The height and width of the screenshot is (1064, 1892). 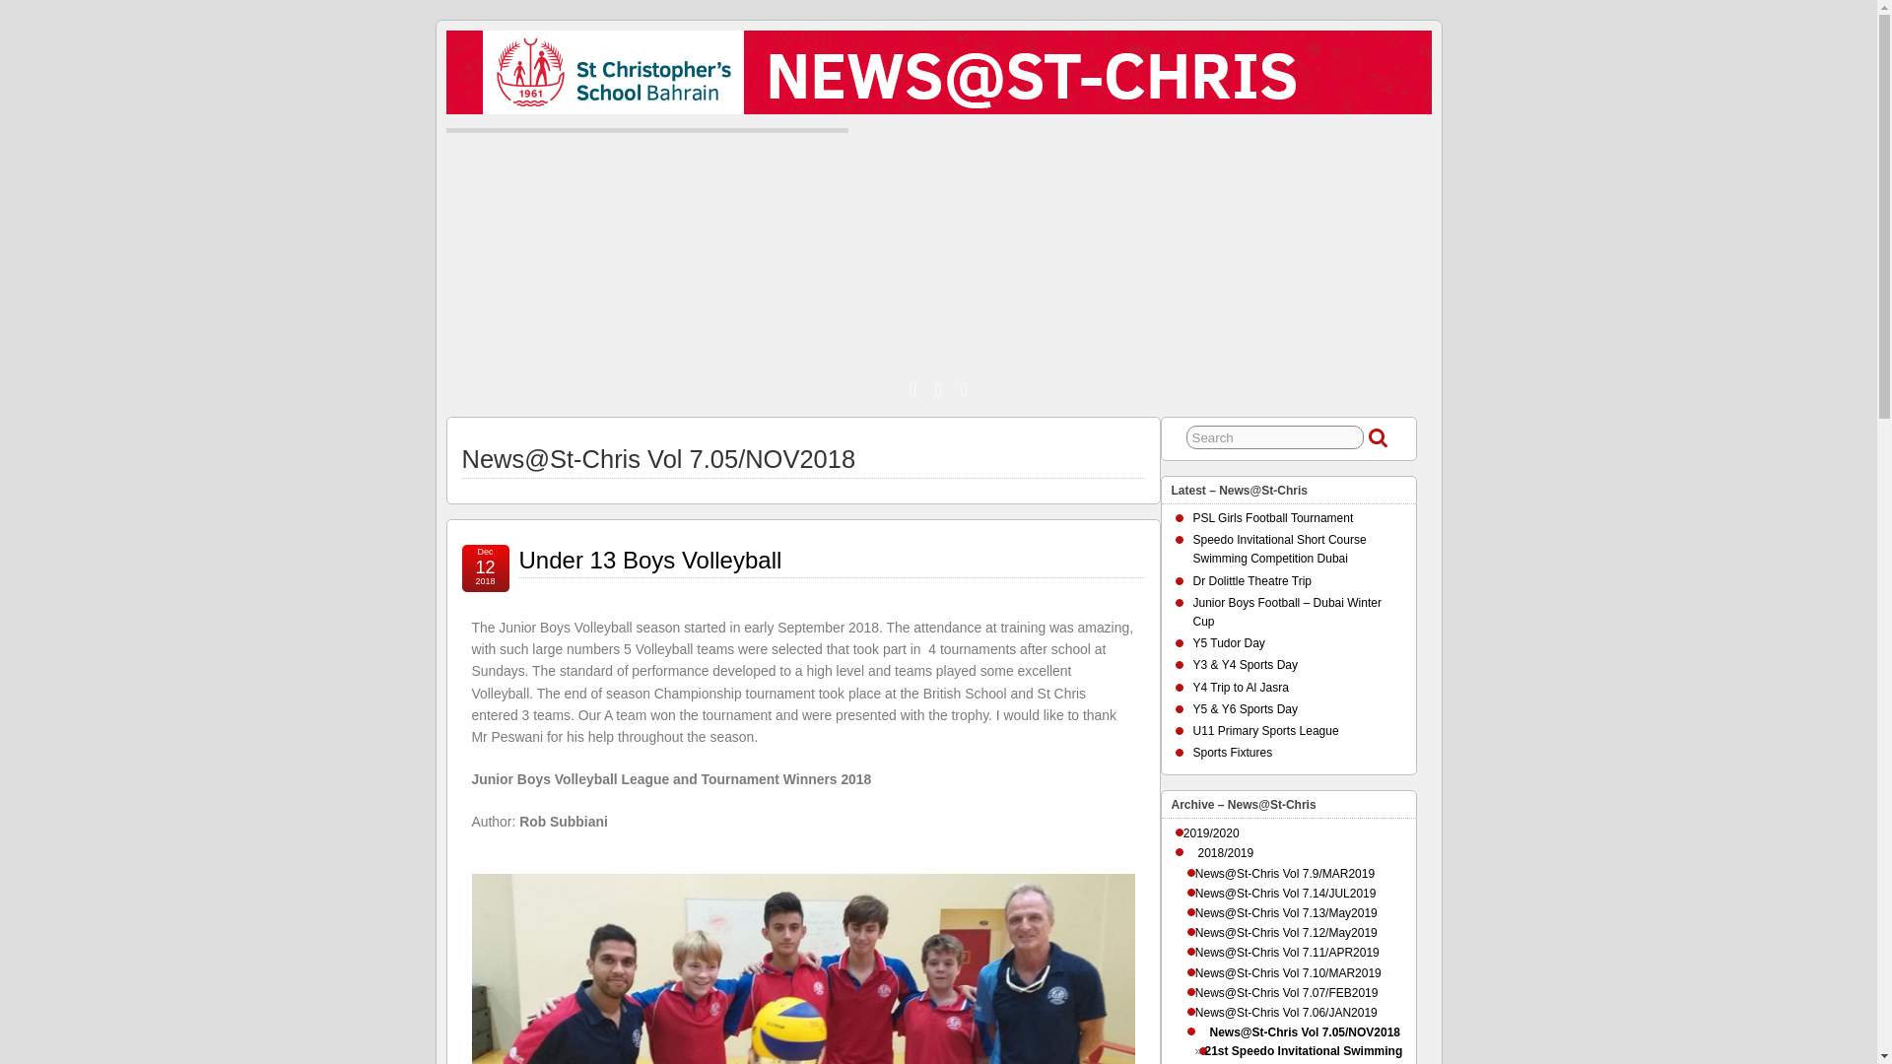 What do you see at coordinates (1275, 437) in the screenshot?
I see `Search` at bounding box center [1275, 437].